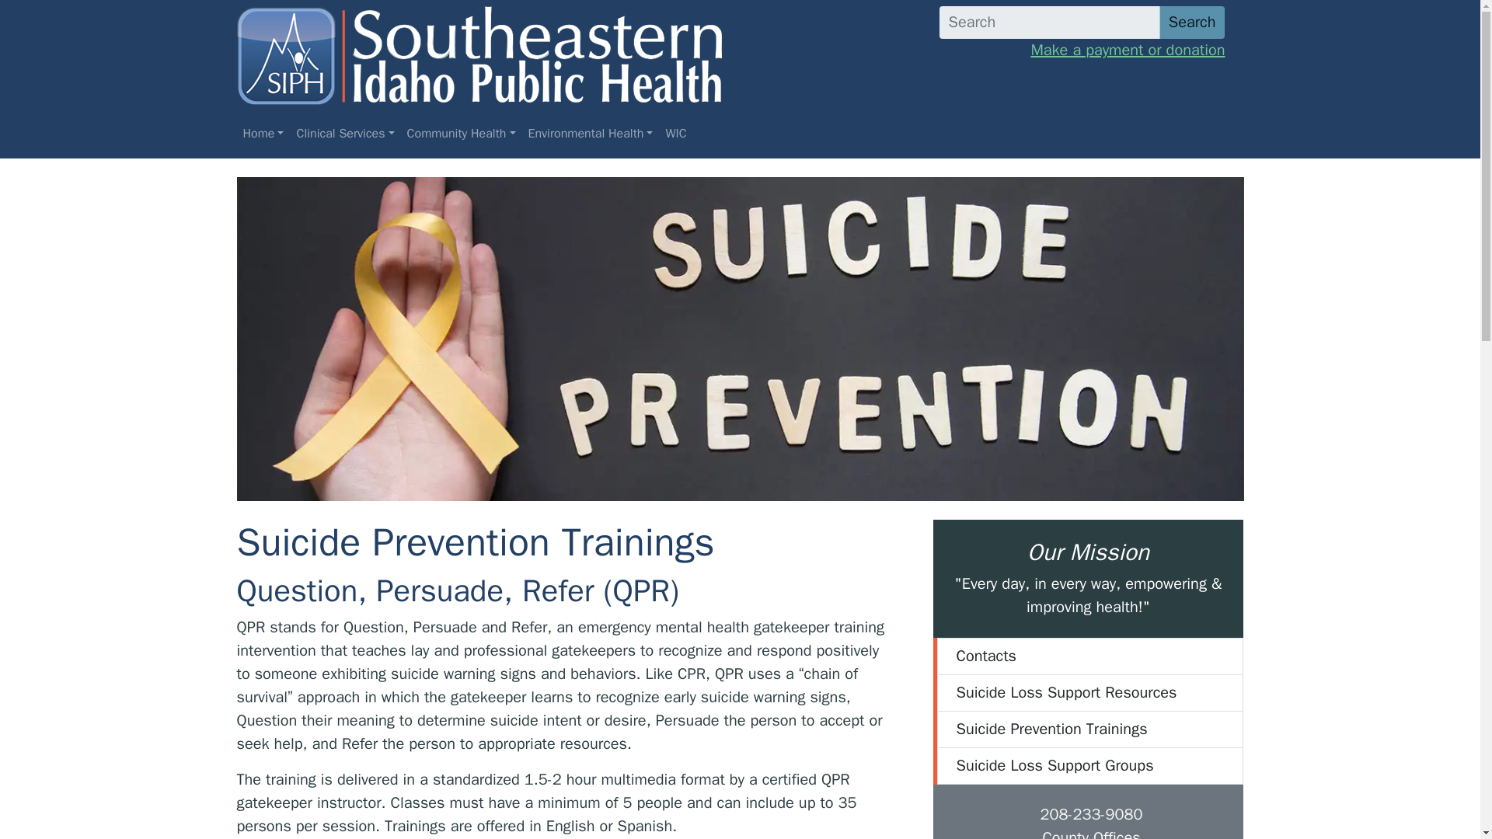  What do you see at coordinates (1192, 22) in the screenshot?
I see `Search` at bounding box center [1192, 22].